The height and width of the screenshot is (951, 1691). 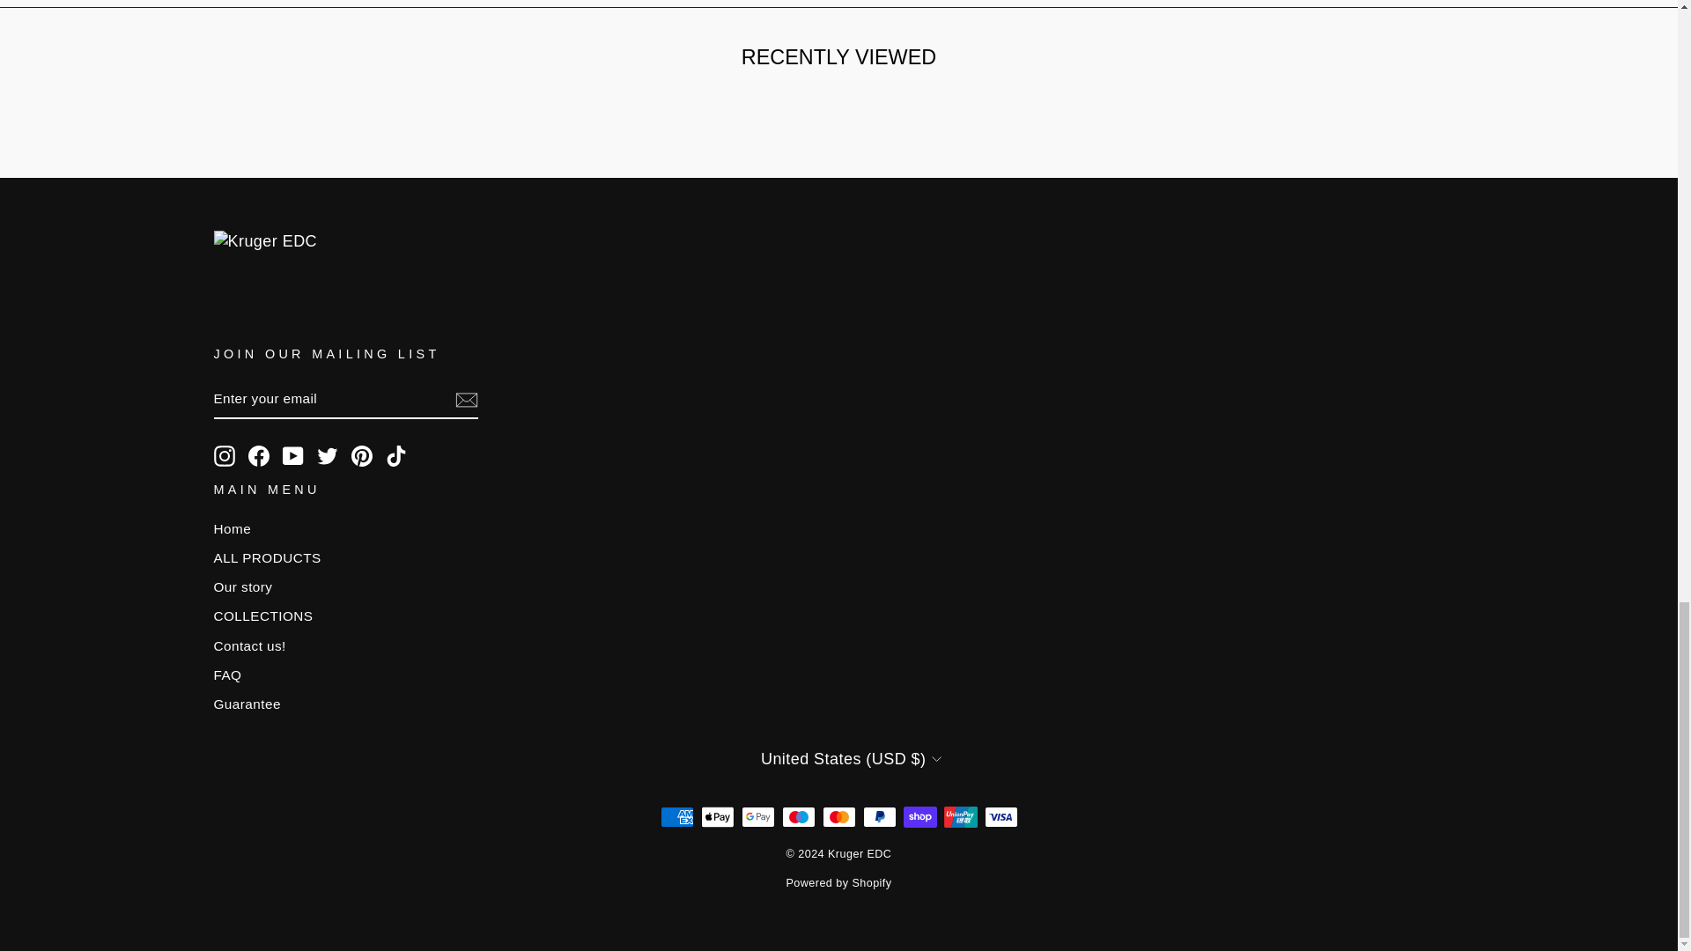 I want to click on Kruger EDC on Facebook, so click(x=259, y=456).